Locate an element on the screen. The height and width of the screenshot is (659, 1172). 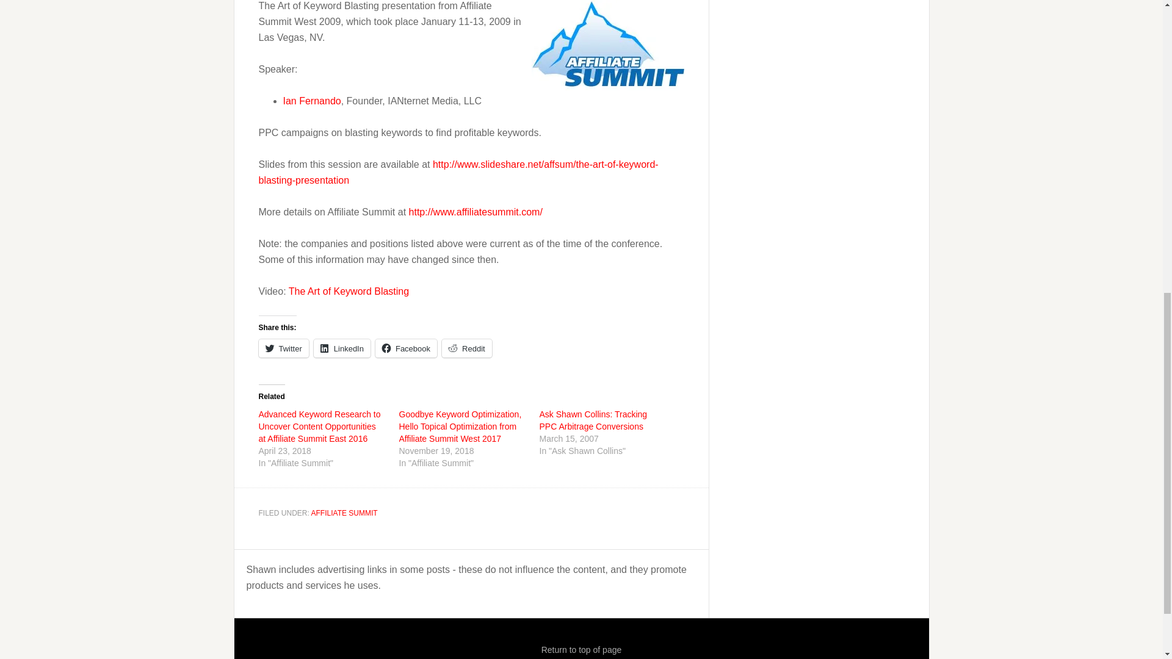
The Art of Keyword Blasting is located at coordinates (349, 291).